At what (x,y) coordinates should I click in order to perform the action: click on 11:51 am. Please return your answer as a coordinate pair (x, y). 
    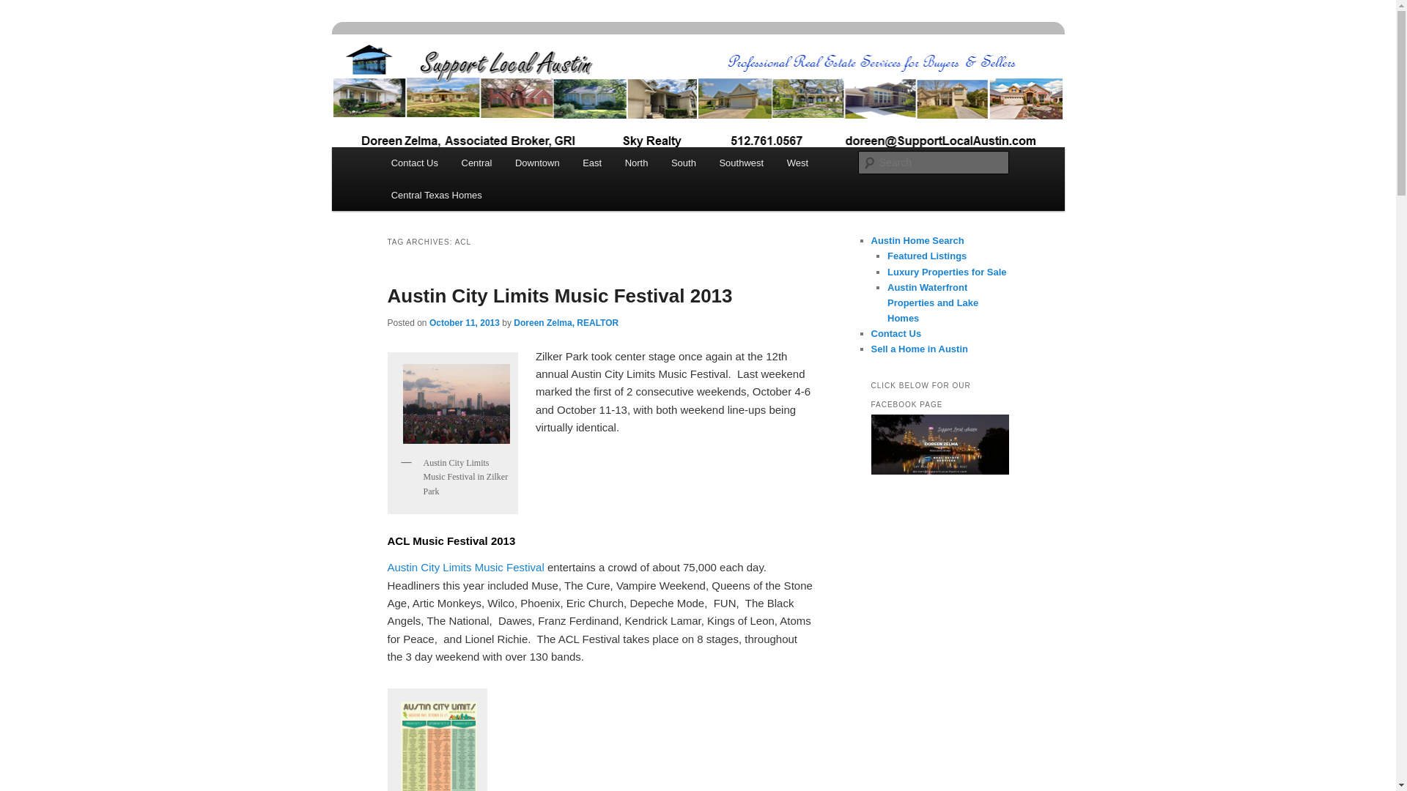
    Looking at the image, I should click on (464, 323).